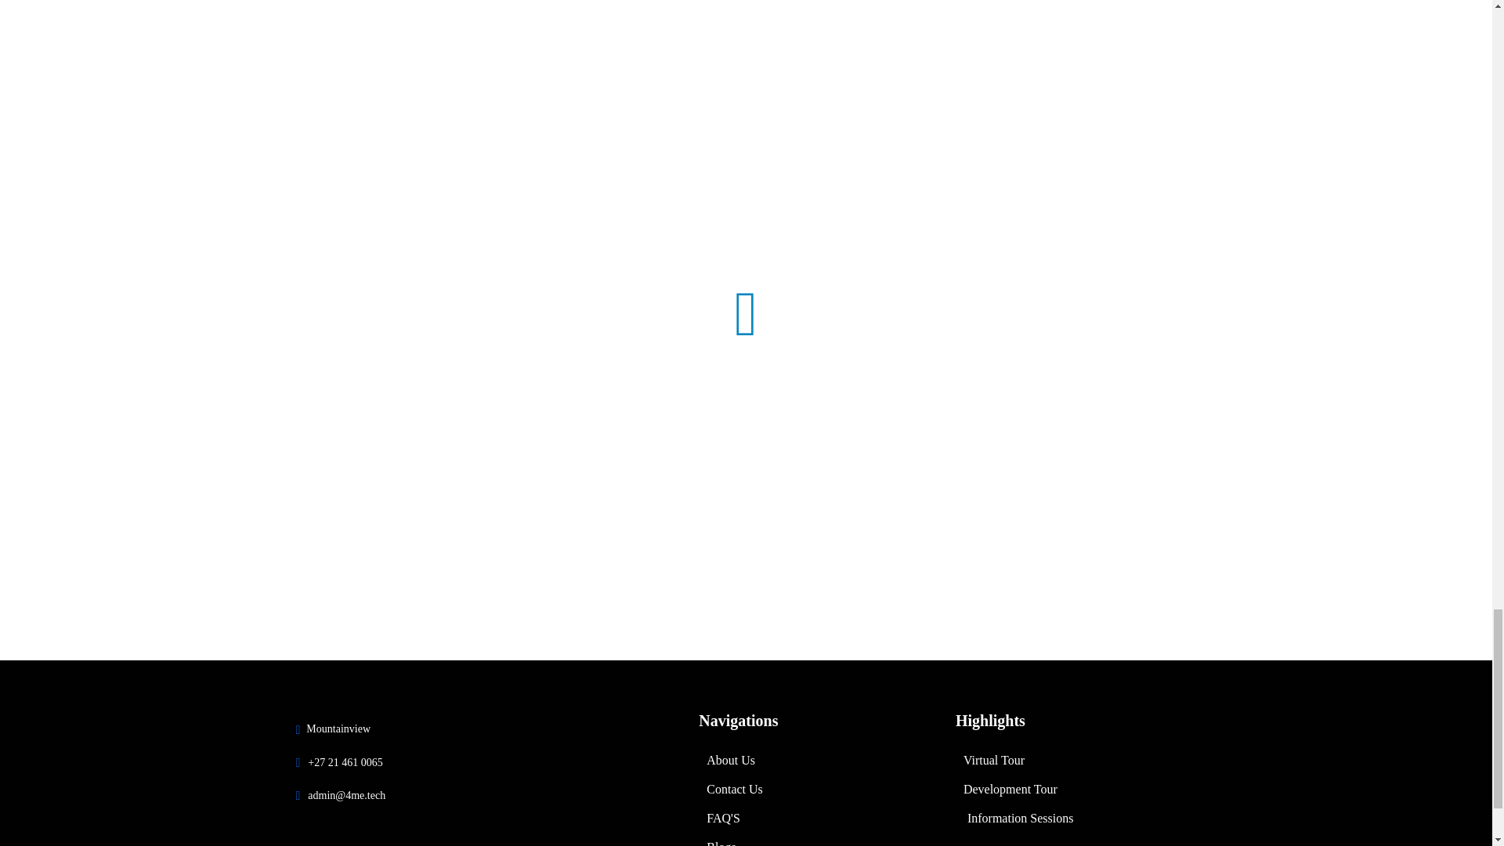  I want to click on Contact Us, so click(819, 790).